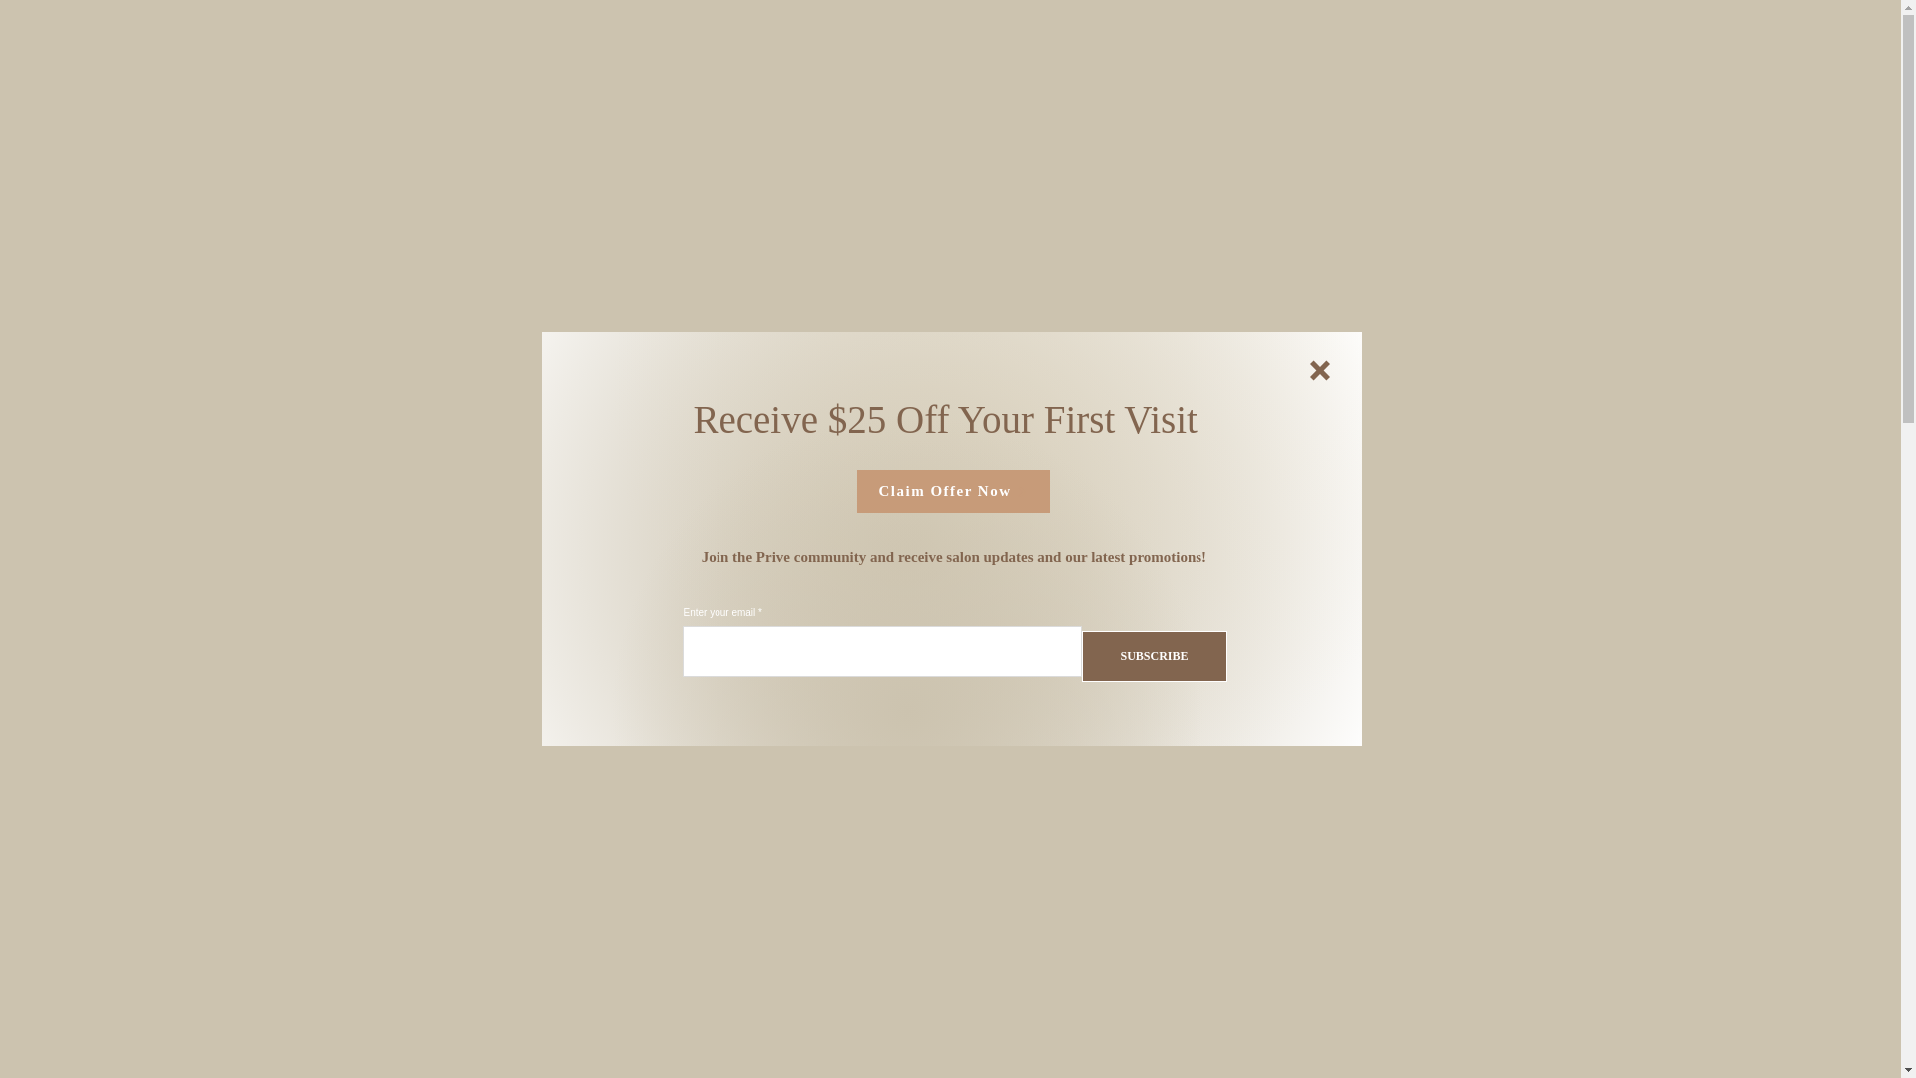 Image resolution: width=1916 pixels, height=1078 pixels. Describe the element at coordinates (1319, 370) in the screenshot. I see `Back to site` at that location.